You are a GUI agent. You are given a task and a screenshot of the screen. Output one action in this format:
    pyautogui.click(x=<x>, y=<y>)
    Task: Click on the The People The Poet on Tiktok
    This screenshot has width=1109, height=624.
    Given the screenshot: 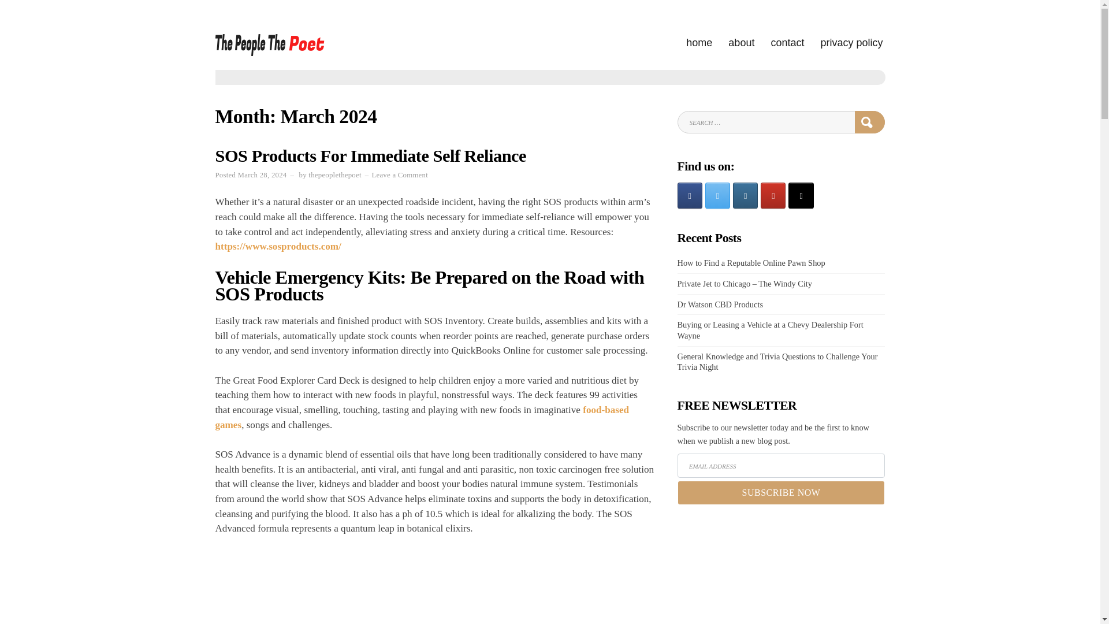 What is the action you would take?
    pyautogui.click(x=801, y=195)
    